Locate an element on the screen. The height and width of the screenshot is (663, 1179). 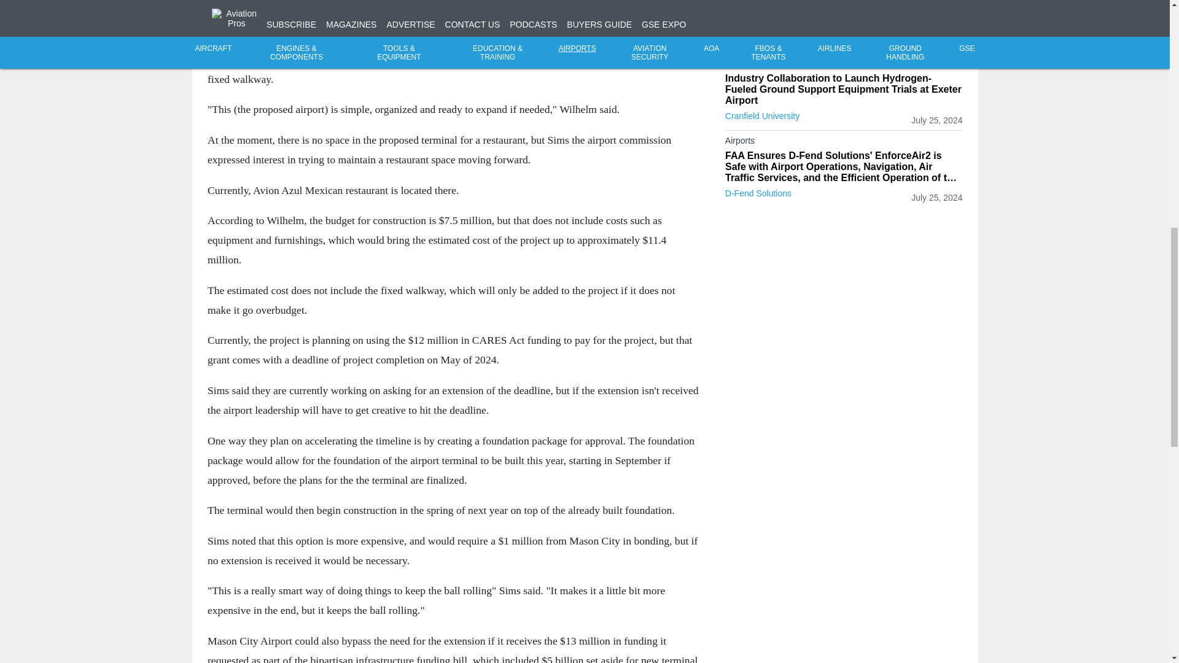
GSE is located at coordinates (844, 65).